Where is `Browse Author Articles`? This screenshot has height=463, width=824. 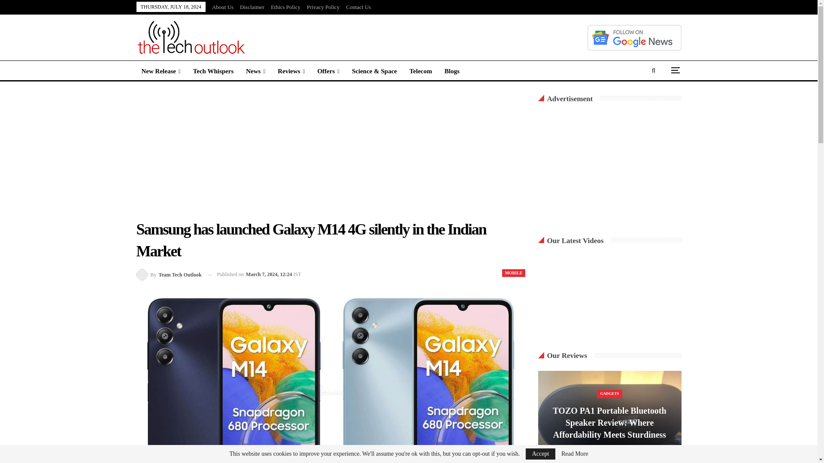 Browse Author Articles is located at coordinates (169, 274).